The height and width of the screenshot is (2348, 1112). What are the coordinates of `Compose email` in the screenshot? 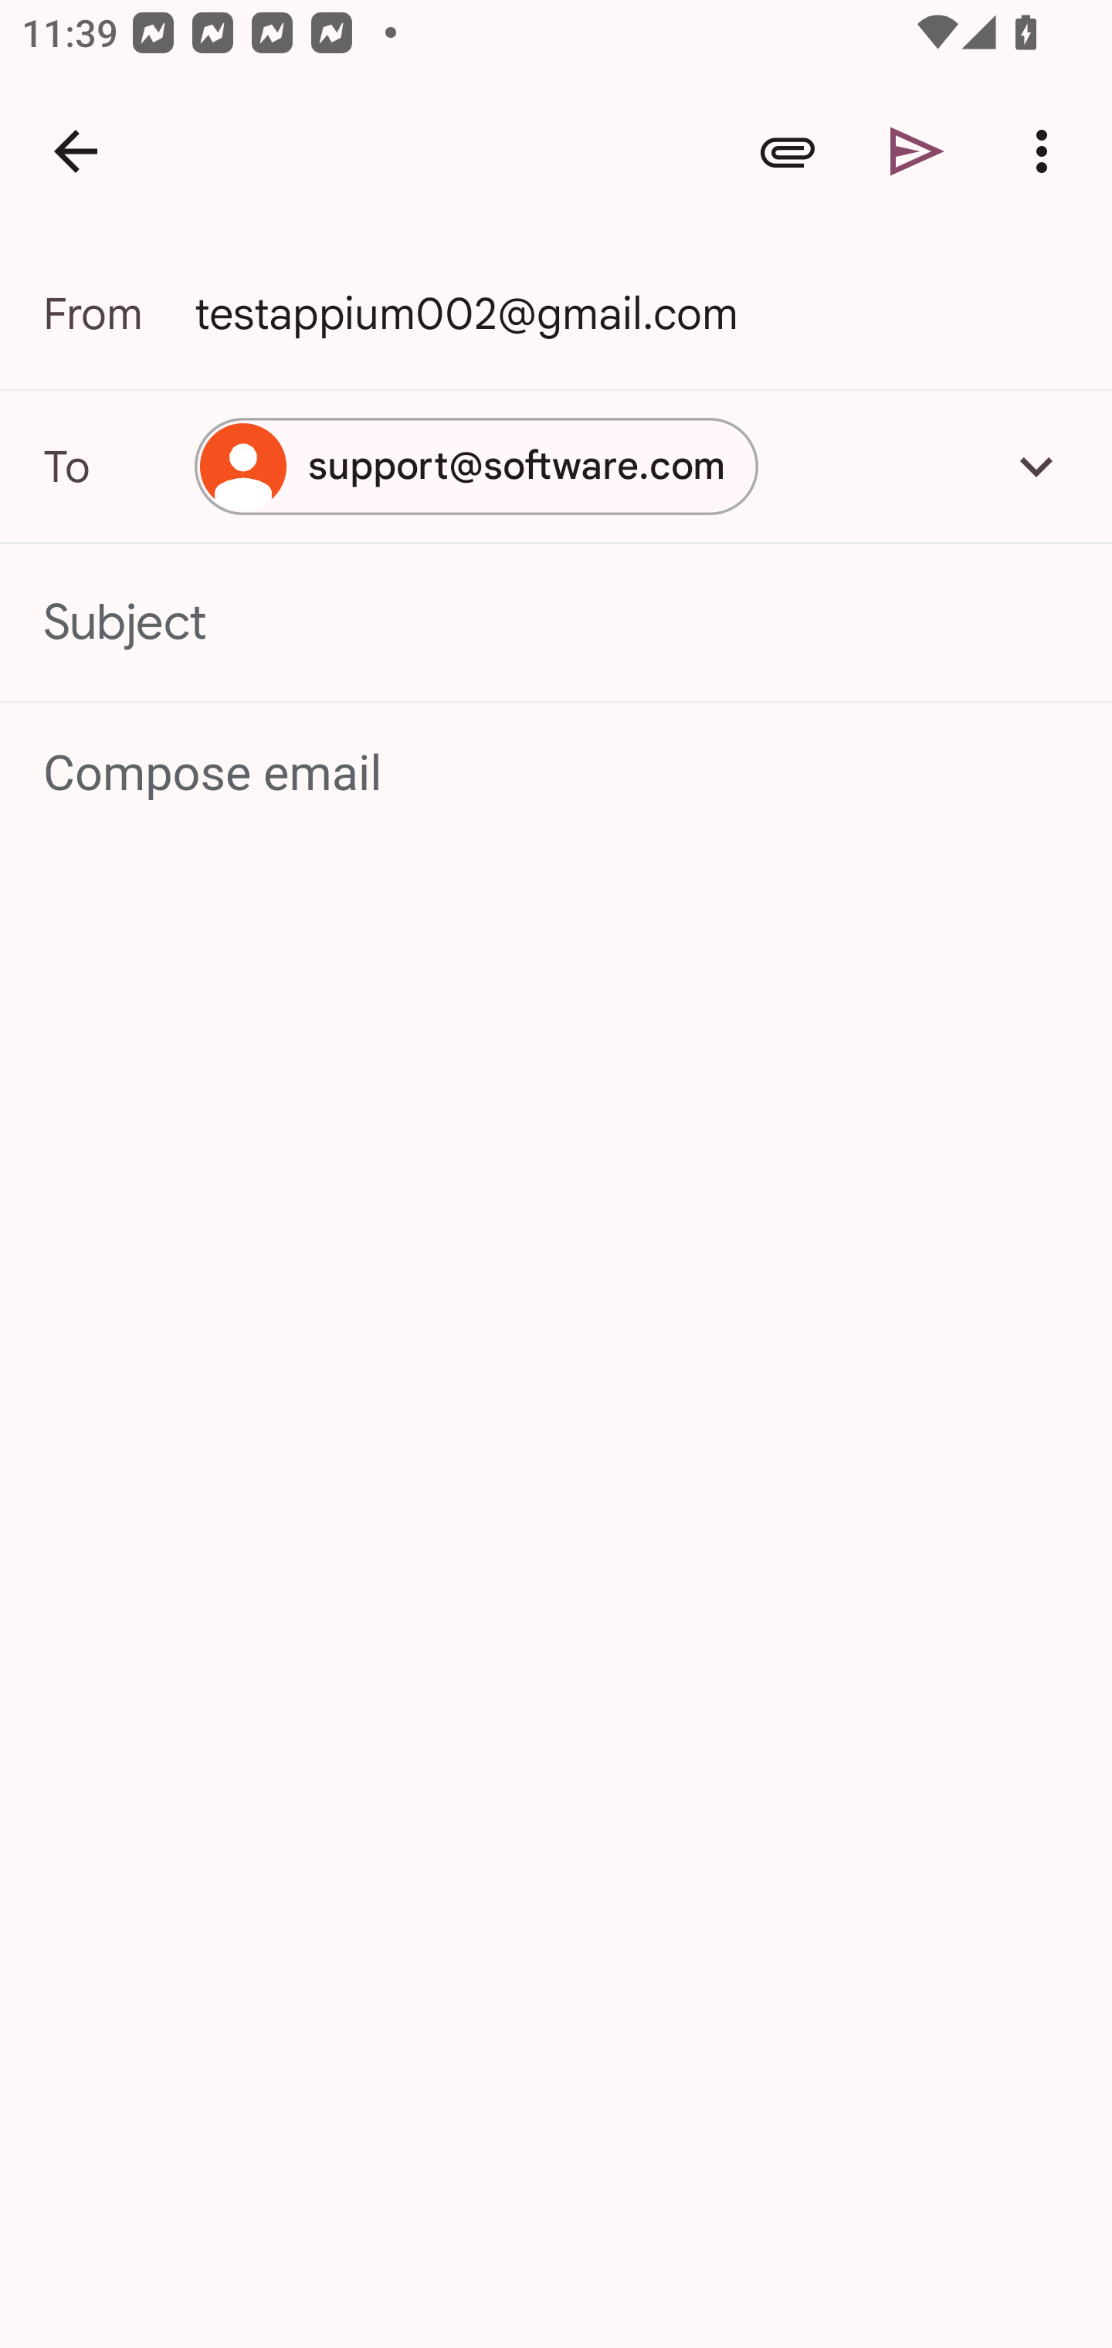 It's located at (558, 774).